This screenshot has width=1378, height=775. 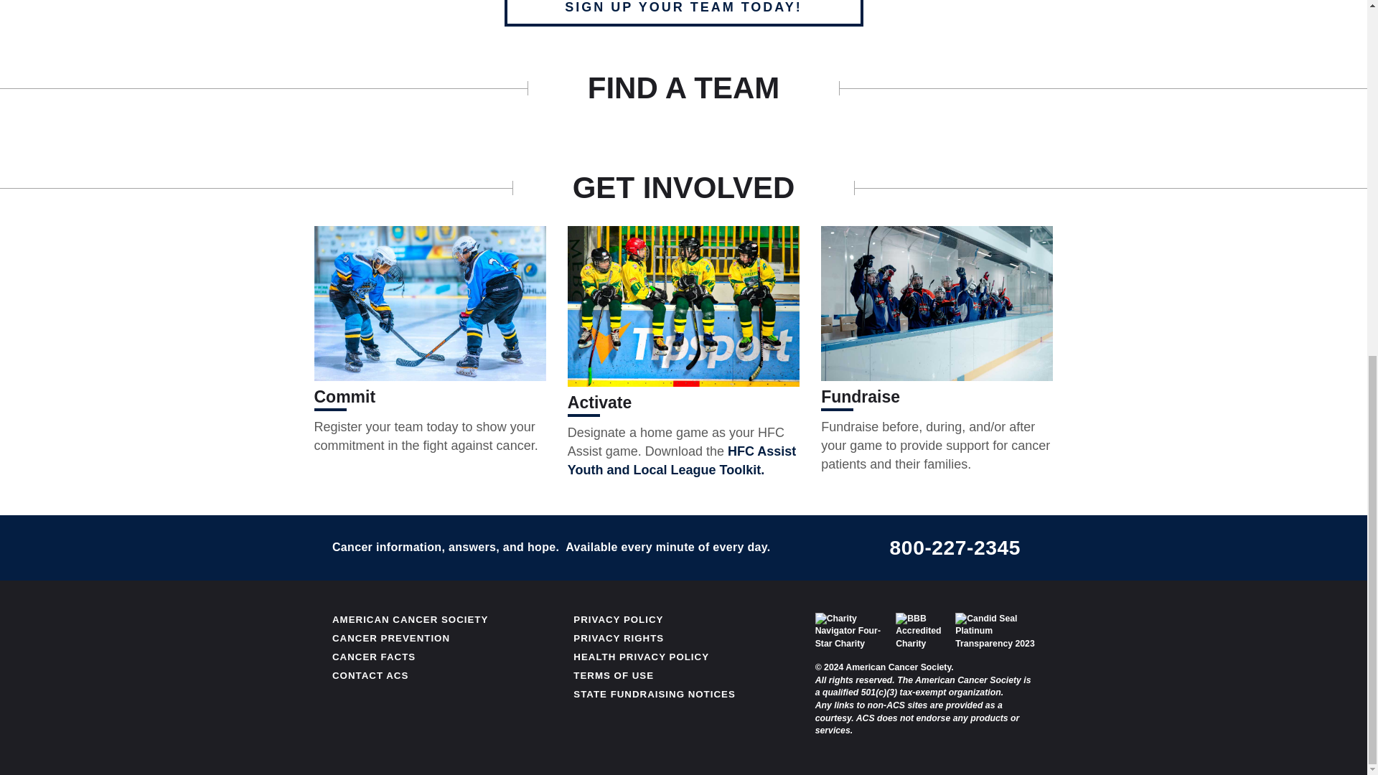 What do you see at coordinates (617, 619) in the screenshot?
I see `PRIVACY POLICY` at bounding box center [617, 619].